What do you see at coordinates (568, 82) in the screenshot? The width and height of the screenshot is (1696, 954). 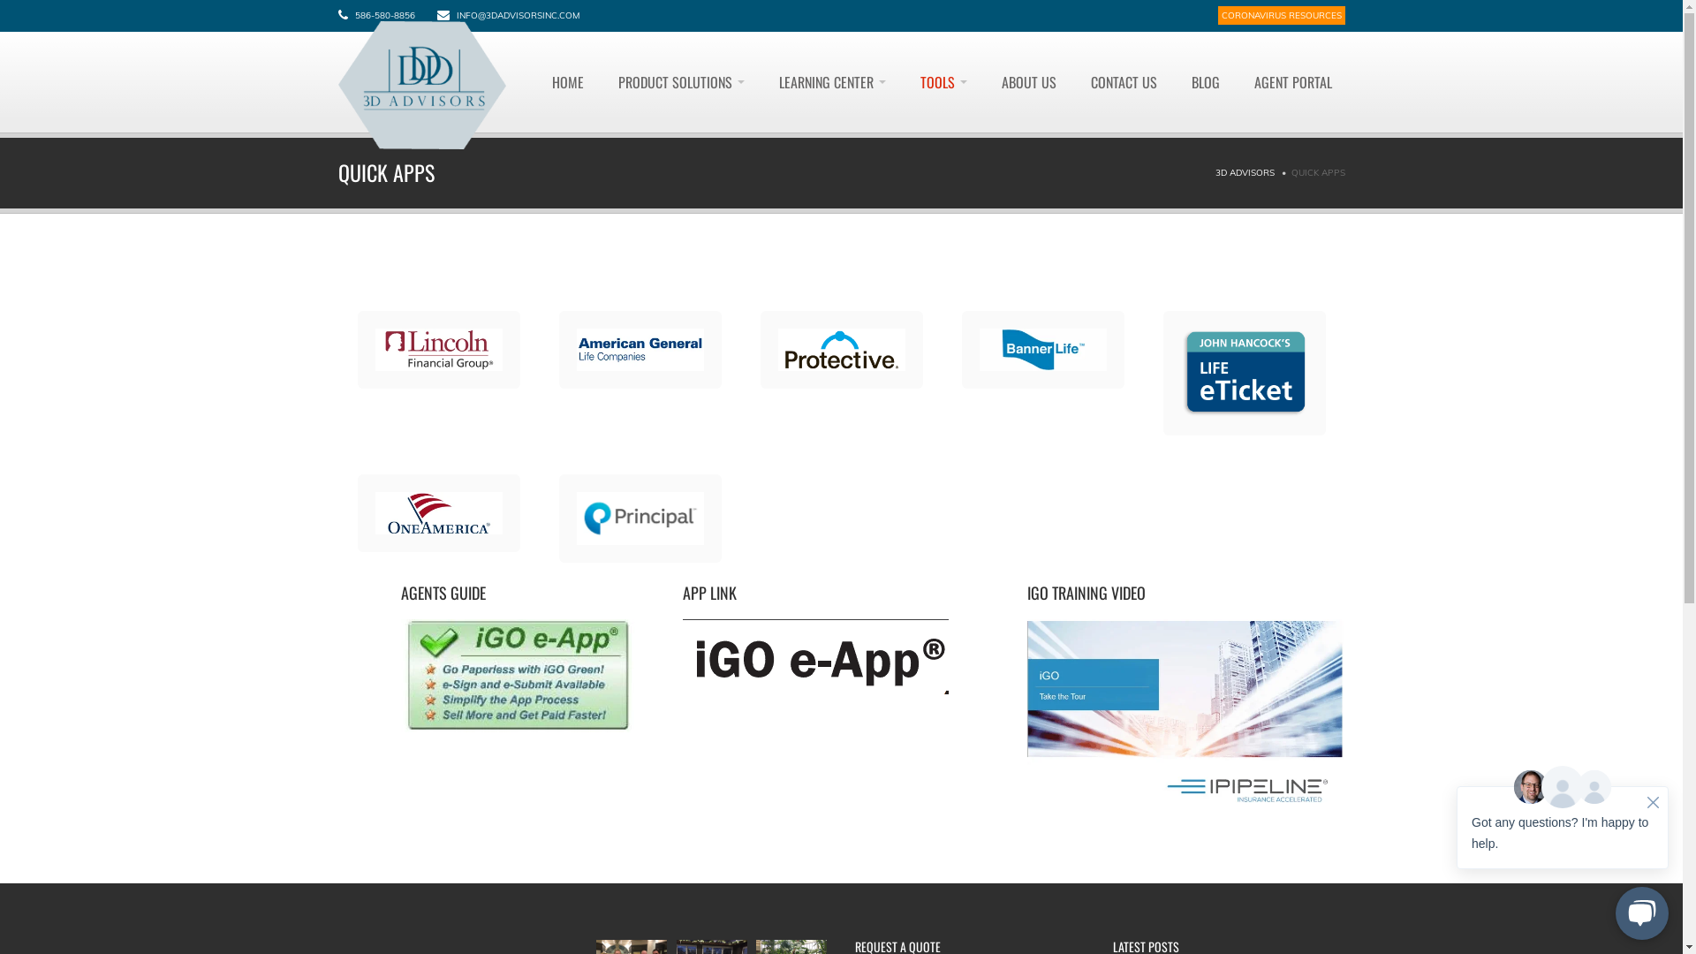 I see `HOME` at bounding box center [568, 82].